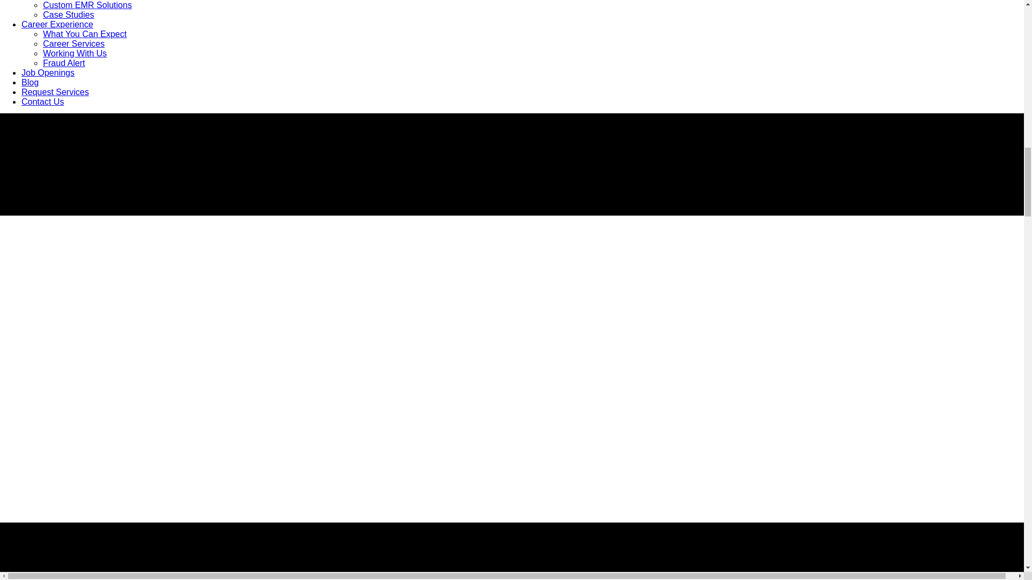 The height and width of the screenshot is (580, 1032). Describe the element at coordinates (30, 82) in the screenshot. I see `Blog` at that location.